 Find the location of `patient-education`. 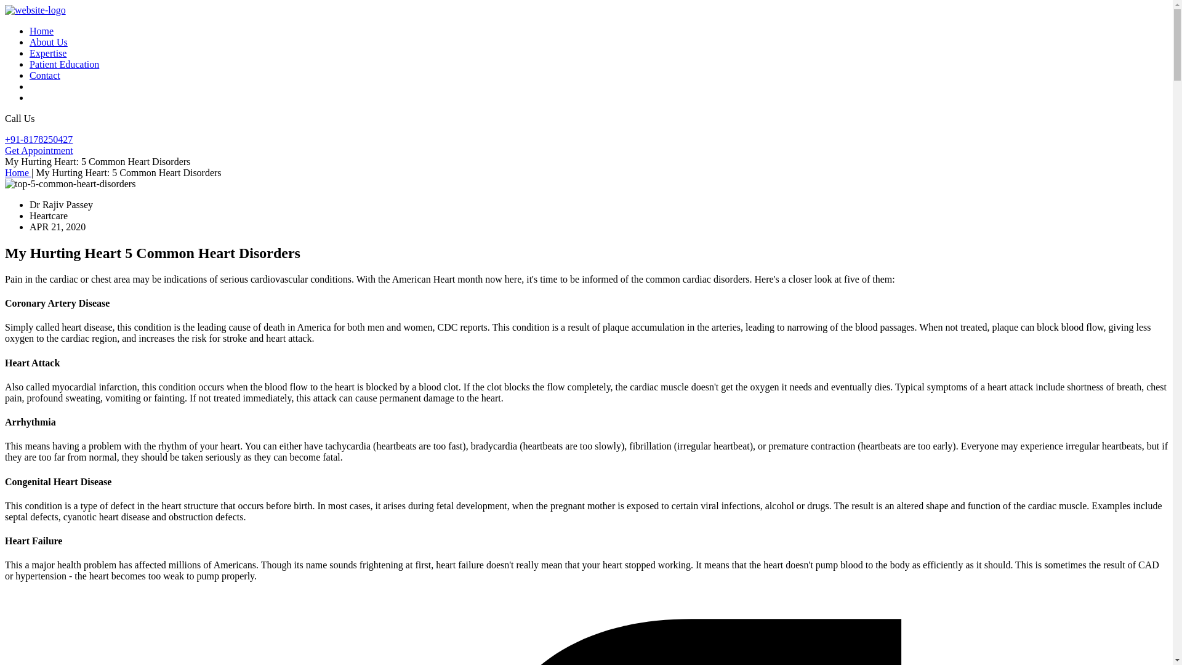

patient-education is located at coordinates (64, 64).